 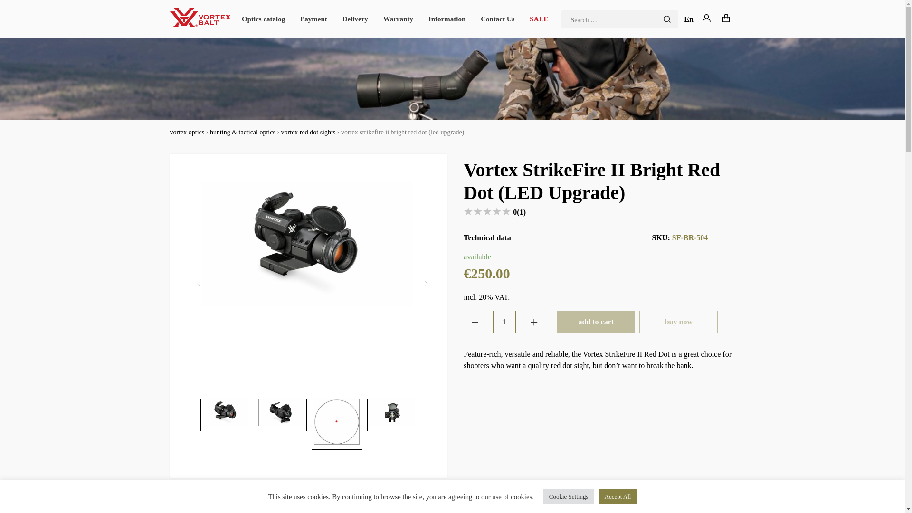 I want to click on Warranty, so click(x=398, y=19).